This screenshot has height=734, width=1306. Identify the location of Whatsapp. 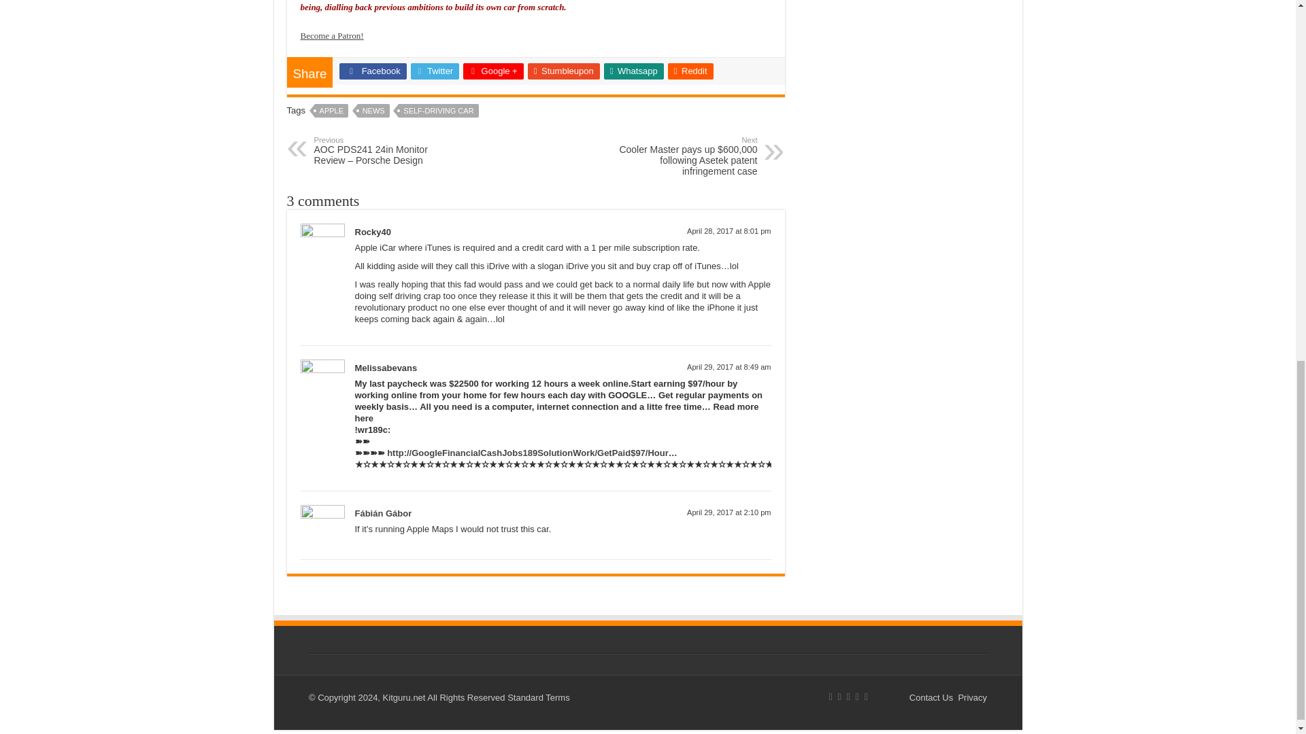
(633, 71).